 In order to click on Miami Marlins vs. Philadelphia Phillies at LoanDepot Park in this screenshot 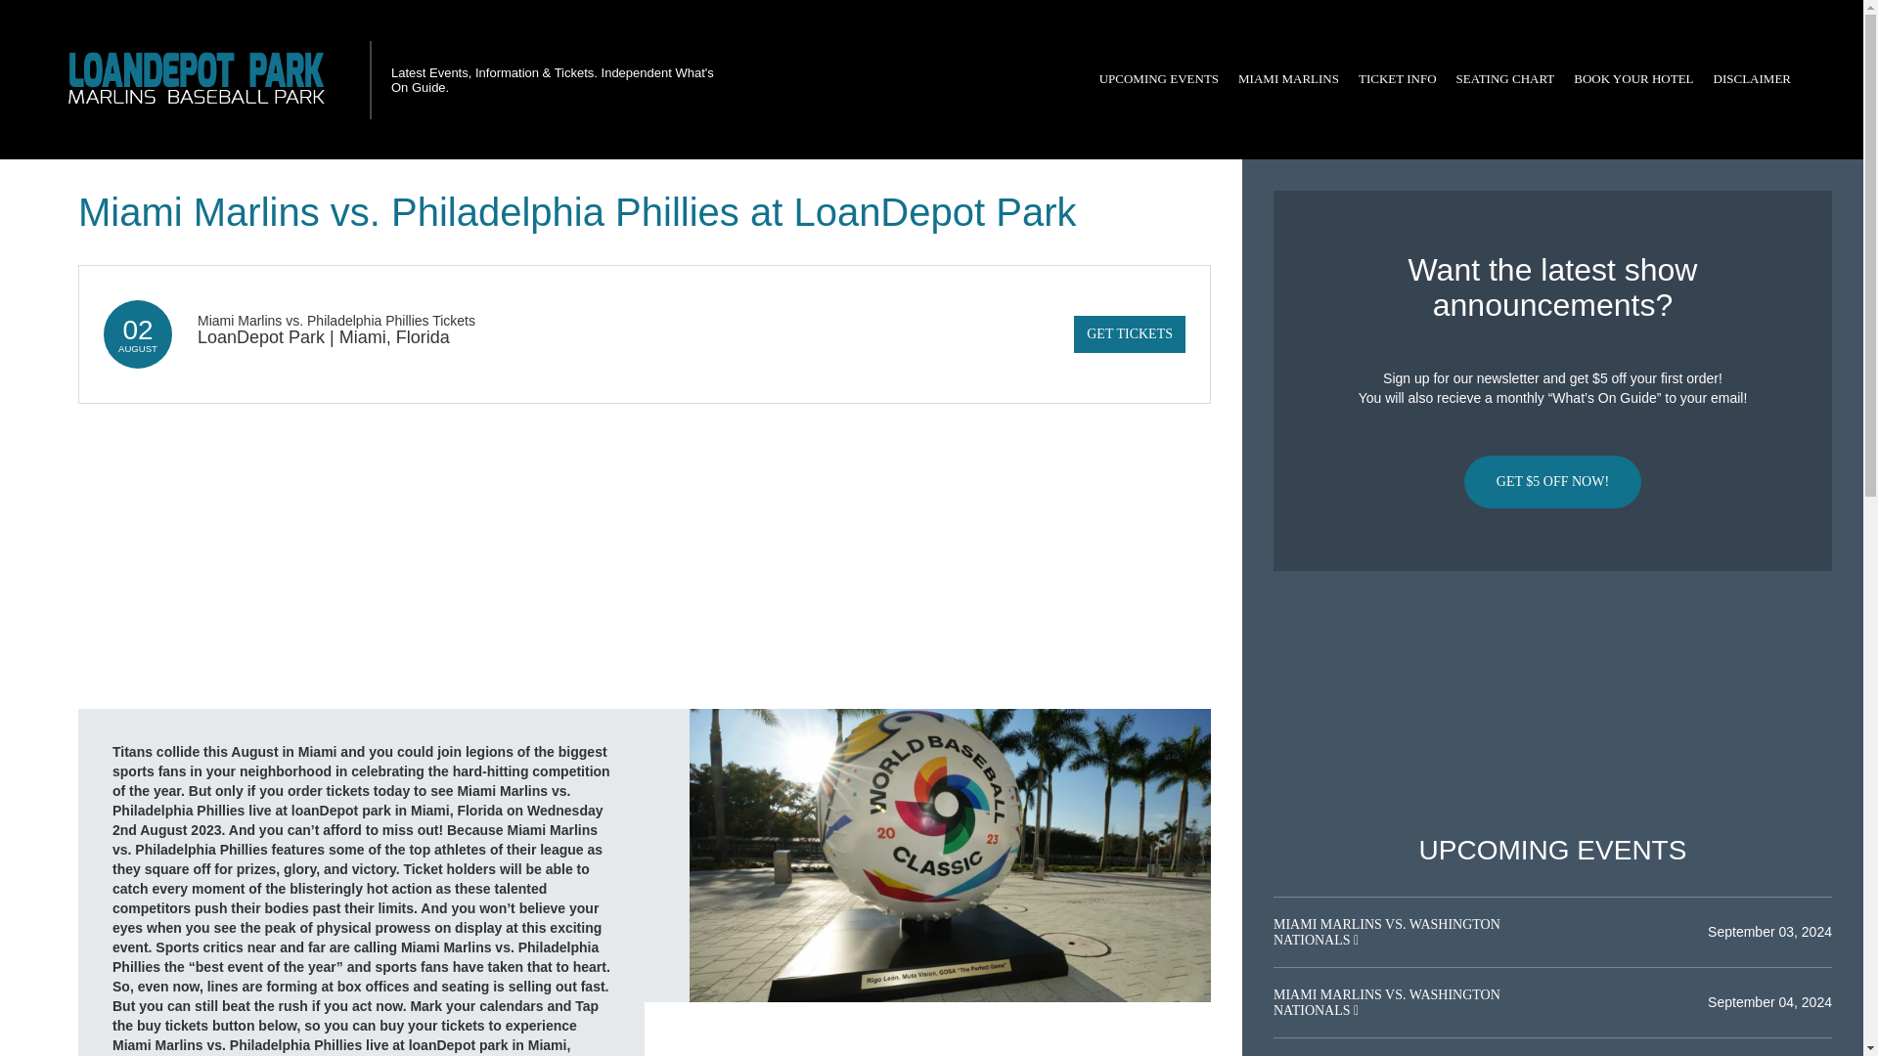, I will do `click(950, 855)`.